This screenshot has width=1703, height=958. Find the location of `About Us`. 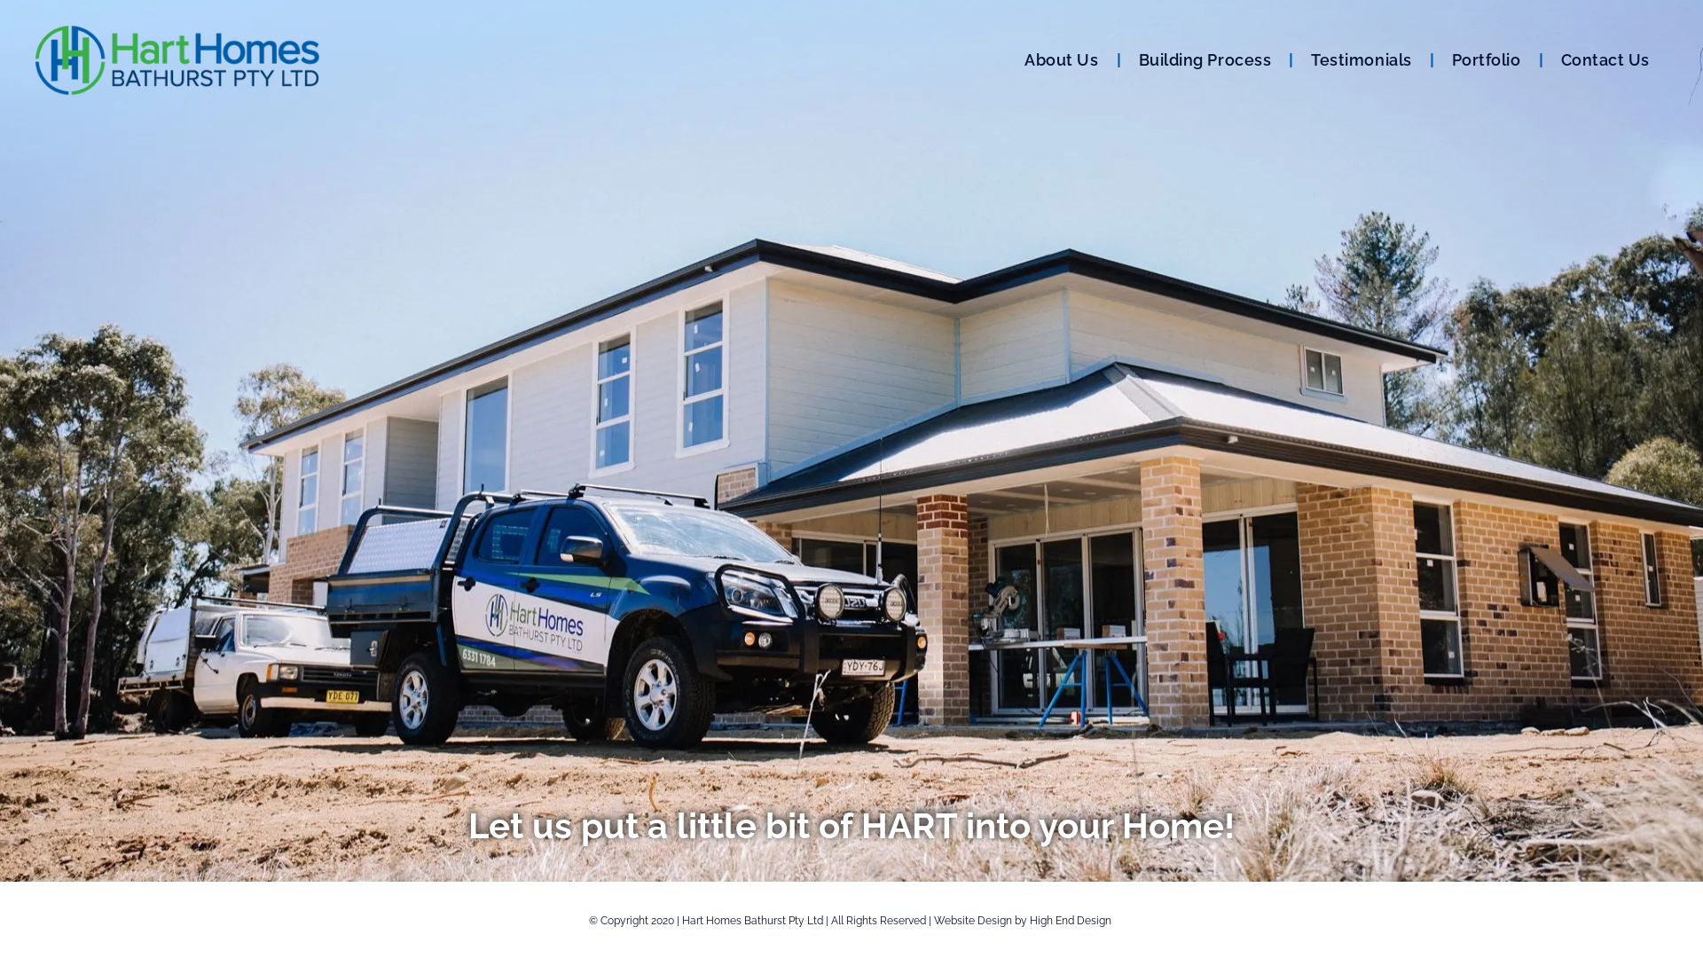

About Us is located at coordinates (1061, 59).